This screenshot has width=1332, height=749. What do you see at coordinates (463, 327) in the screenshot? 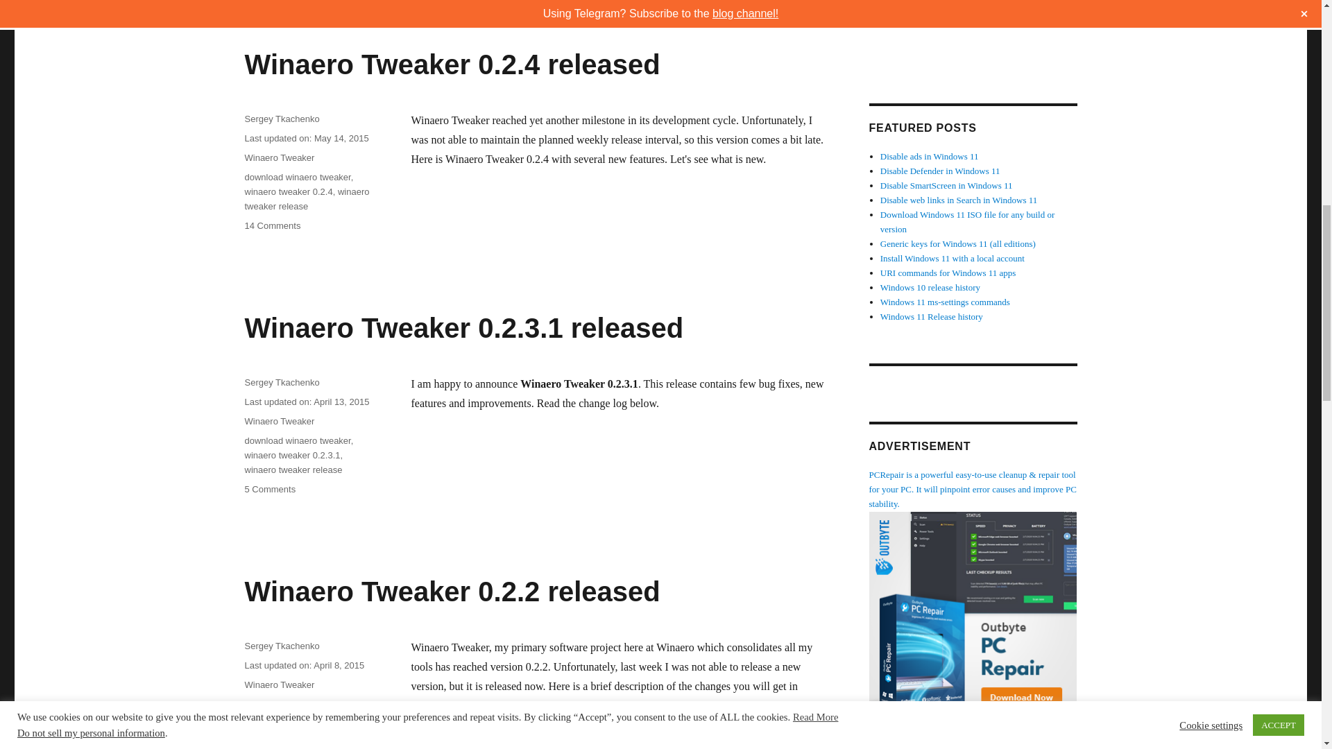
I see `Winaero Tweaker` at bounding box center [463, 327].